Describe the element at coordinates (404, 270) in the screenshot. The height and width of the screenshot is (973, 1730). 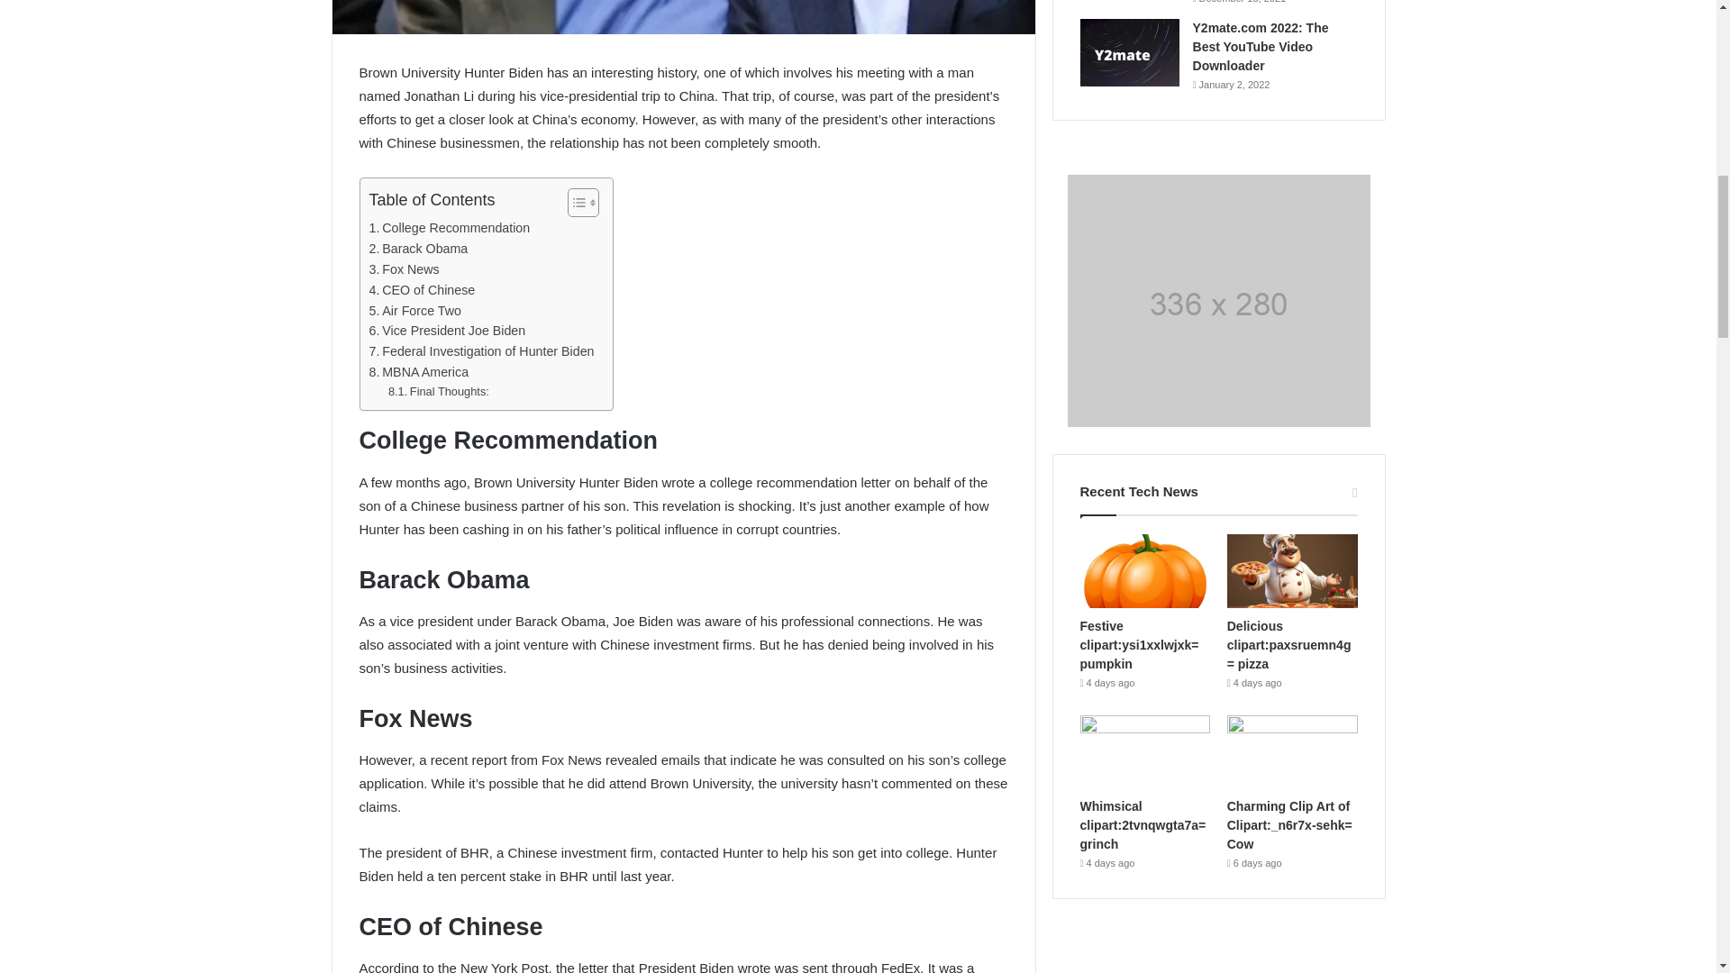
I see `Fox News` at that location.